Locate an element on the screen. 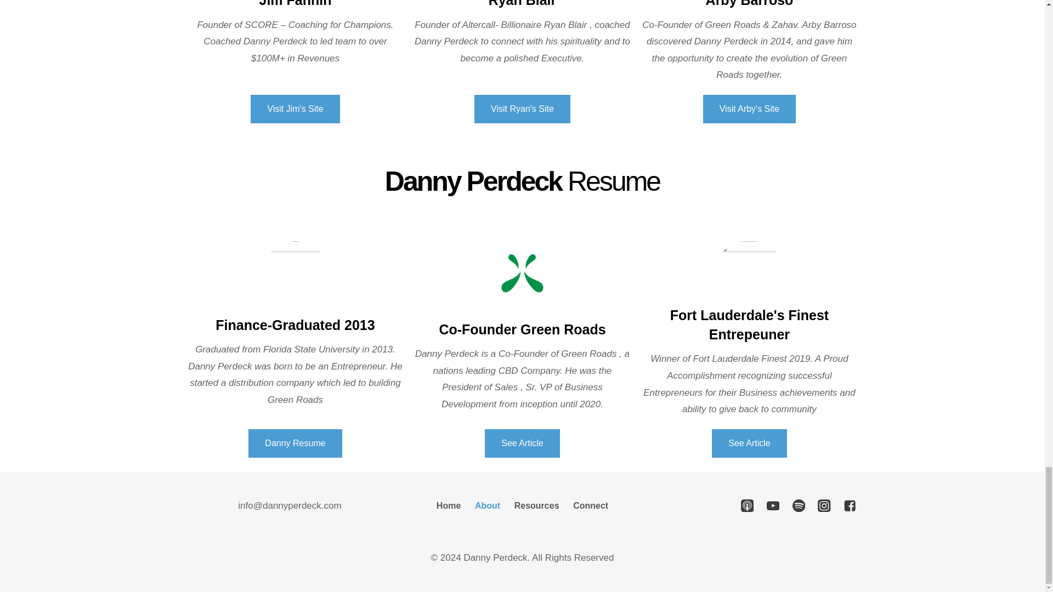  Visit Ryan'S Site is located at coordinates (522, 109).